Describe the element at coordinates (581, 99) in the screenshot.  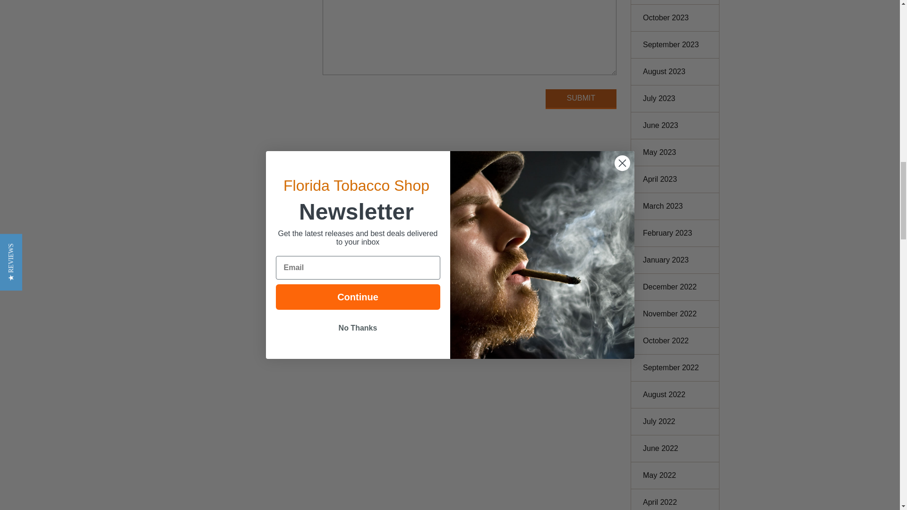
I see `Submit` at that location.